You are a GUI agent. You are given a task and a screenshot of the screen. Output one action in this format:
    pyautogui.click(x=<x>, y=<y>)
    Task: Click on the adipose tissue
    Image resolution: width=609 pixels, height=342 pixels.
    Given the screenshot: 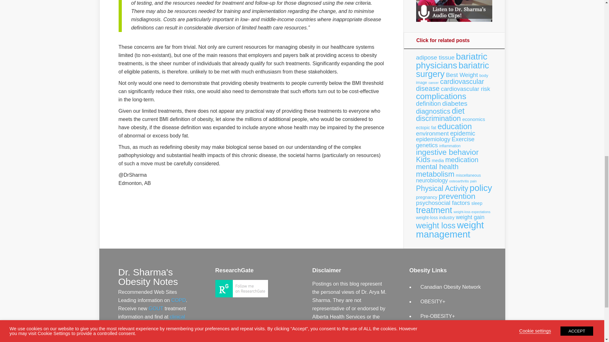 What is the action you would take?
    pyautogui.click(x=435, y=57)
    